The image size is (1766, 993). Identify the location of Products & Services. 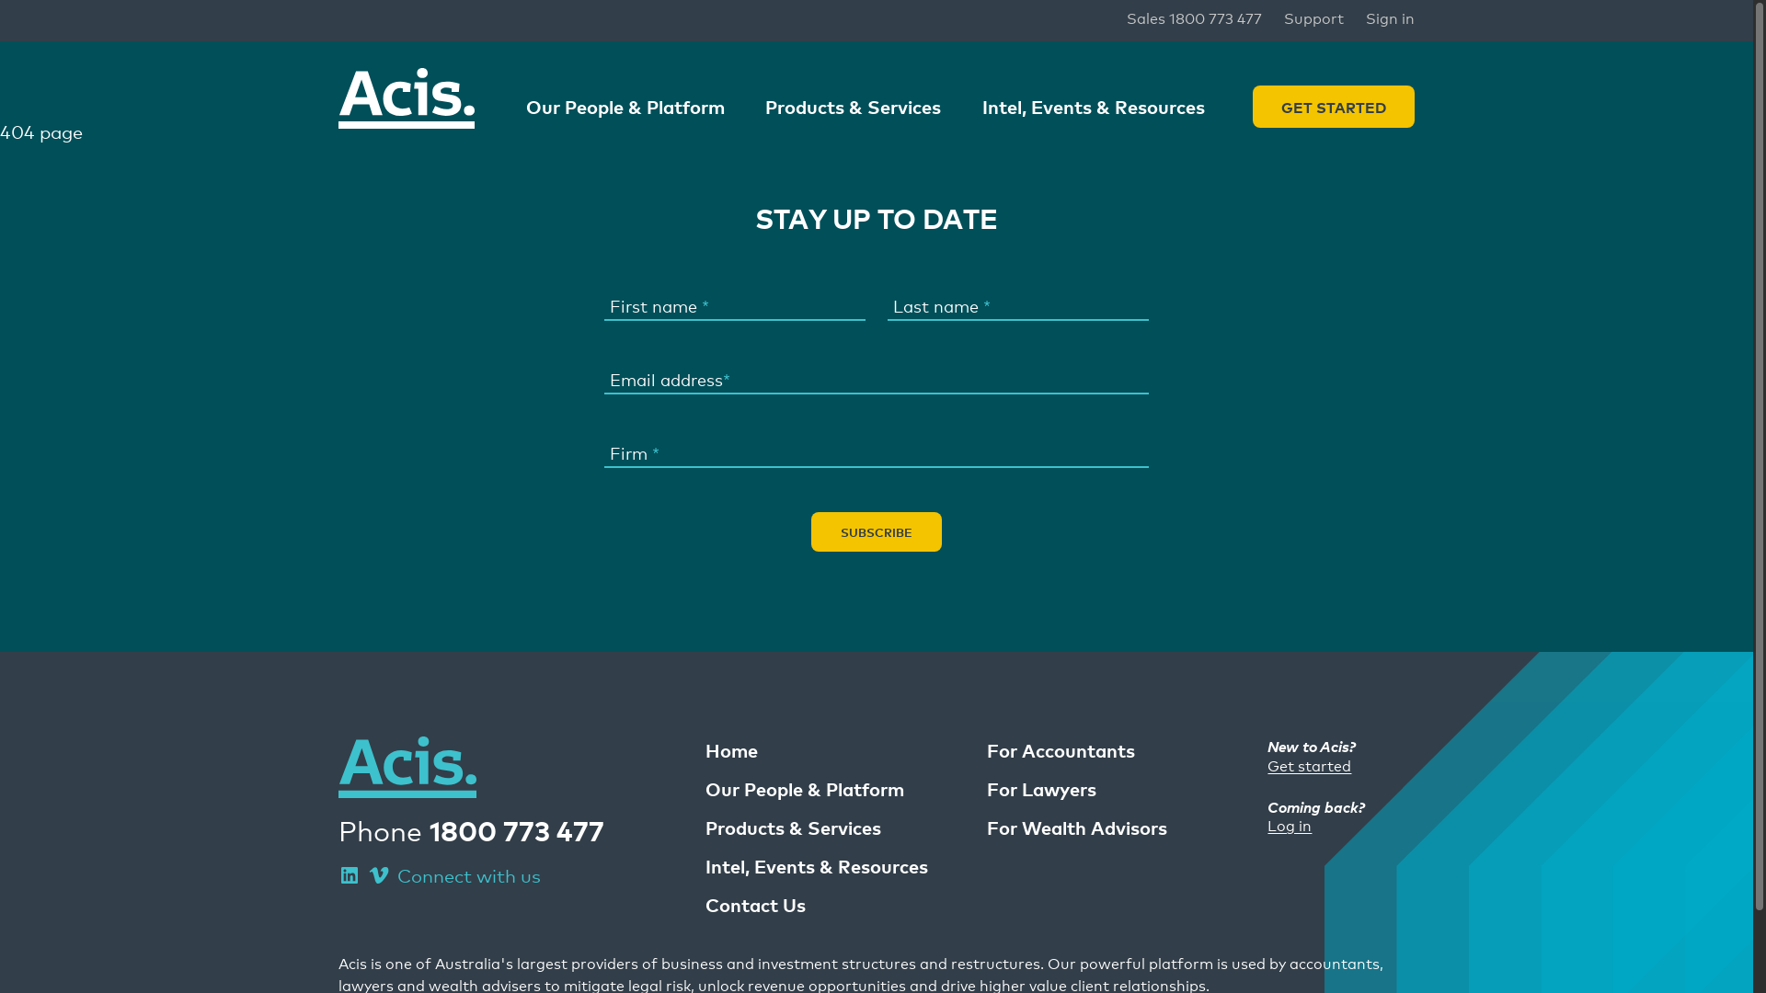
(793, 827).